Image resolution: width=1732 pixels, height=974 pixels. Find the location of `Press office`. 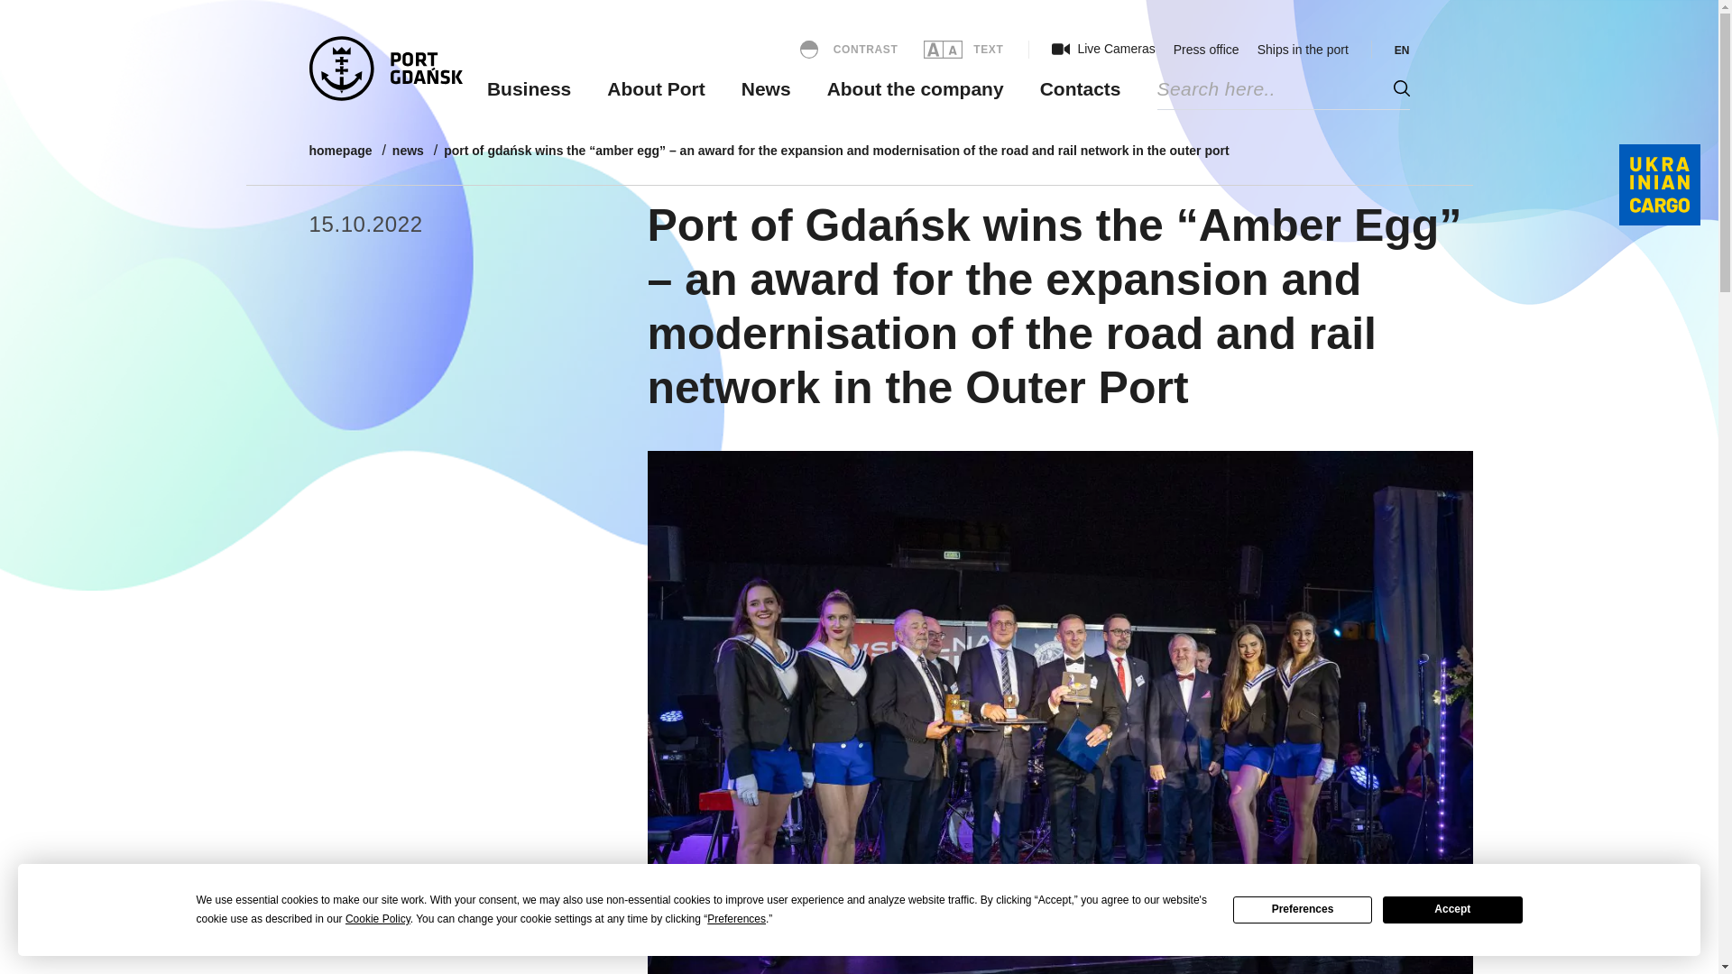

Press office is located at coordinates (1207, 49).